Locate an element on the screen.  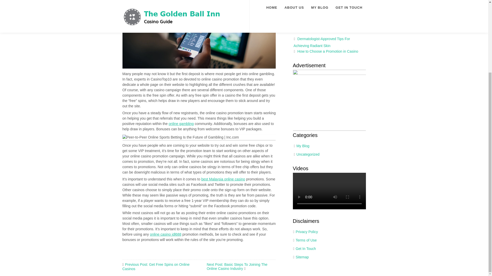
best Malaysia online casino is located at coordinates (223, 179).